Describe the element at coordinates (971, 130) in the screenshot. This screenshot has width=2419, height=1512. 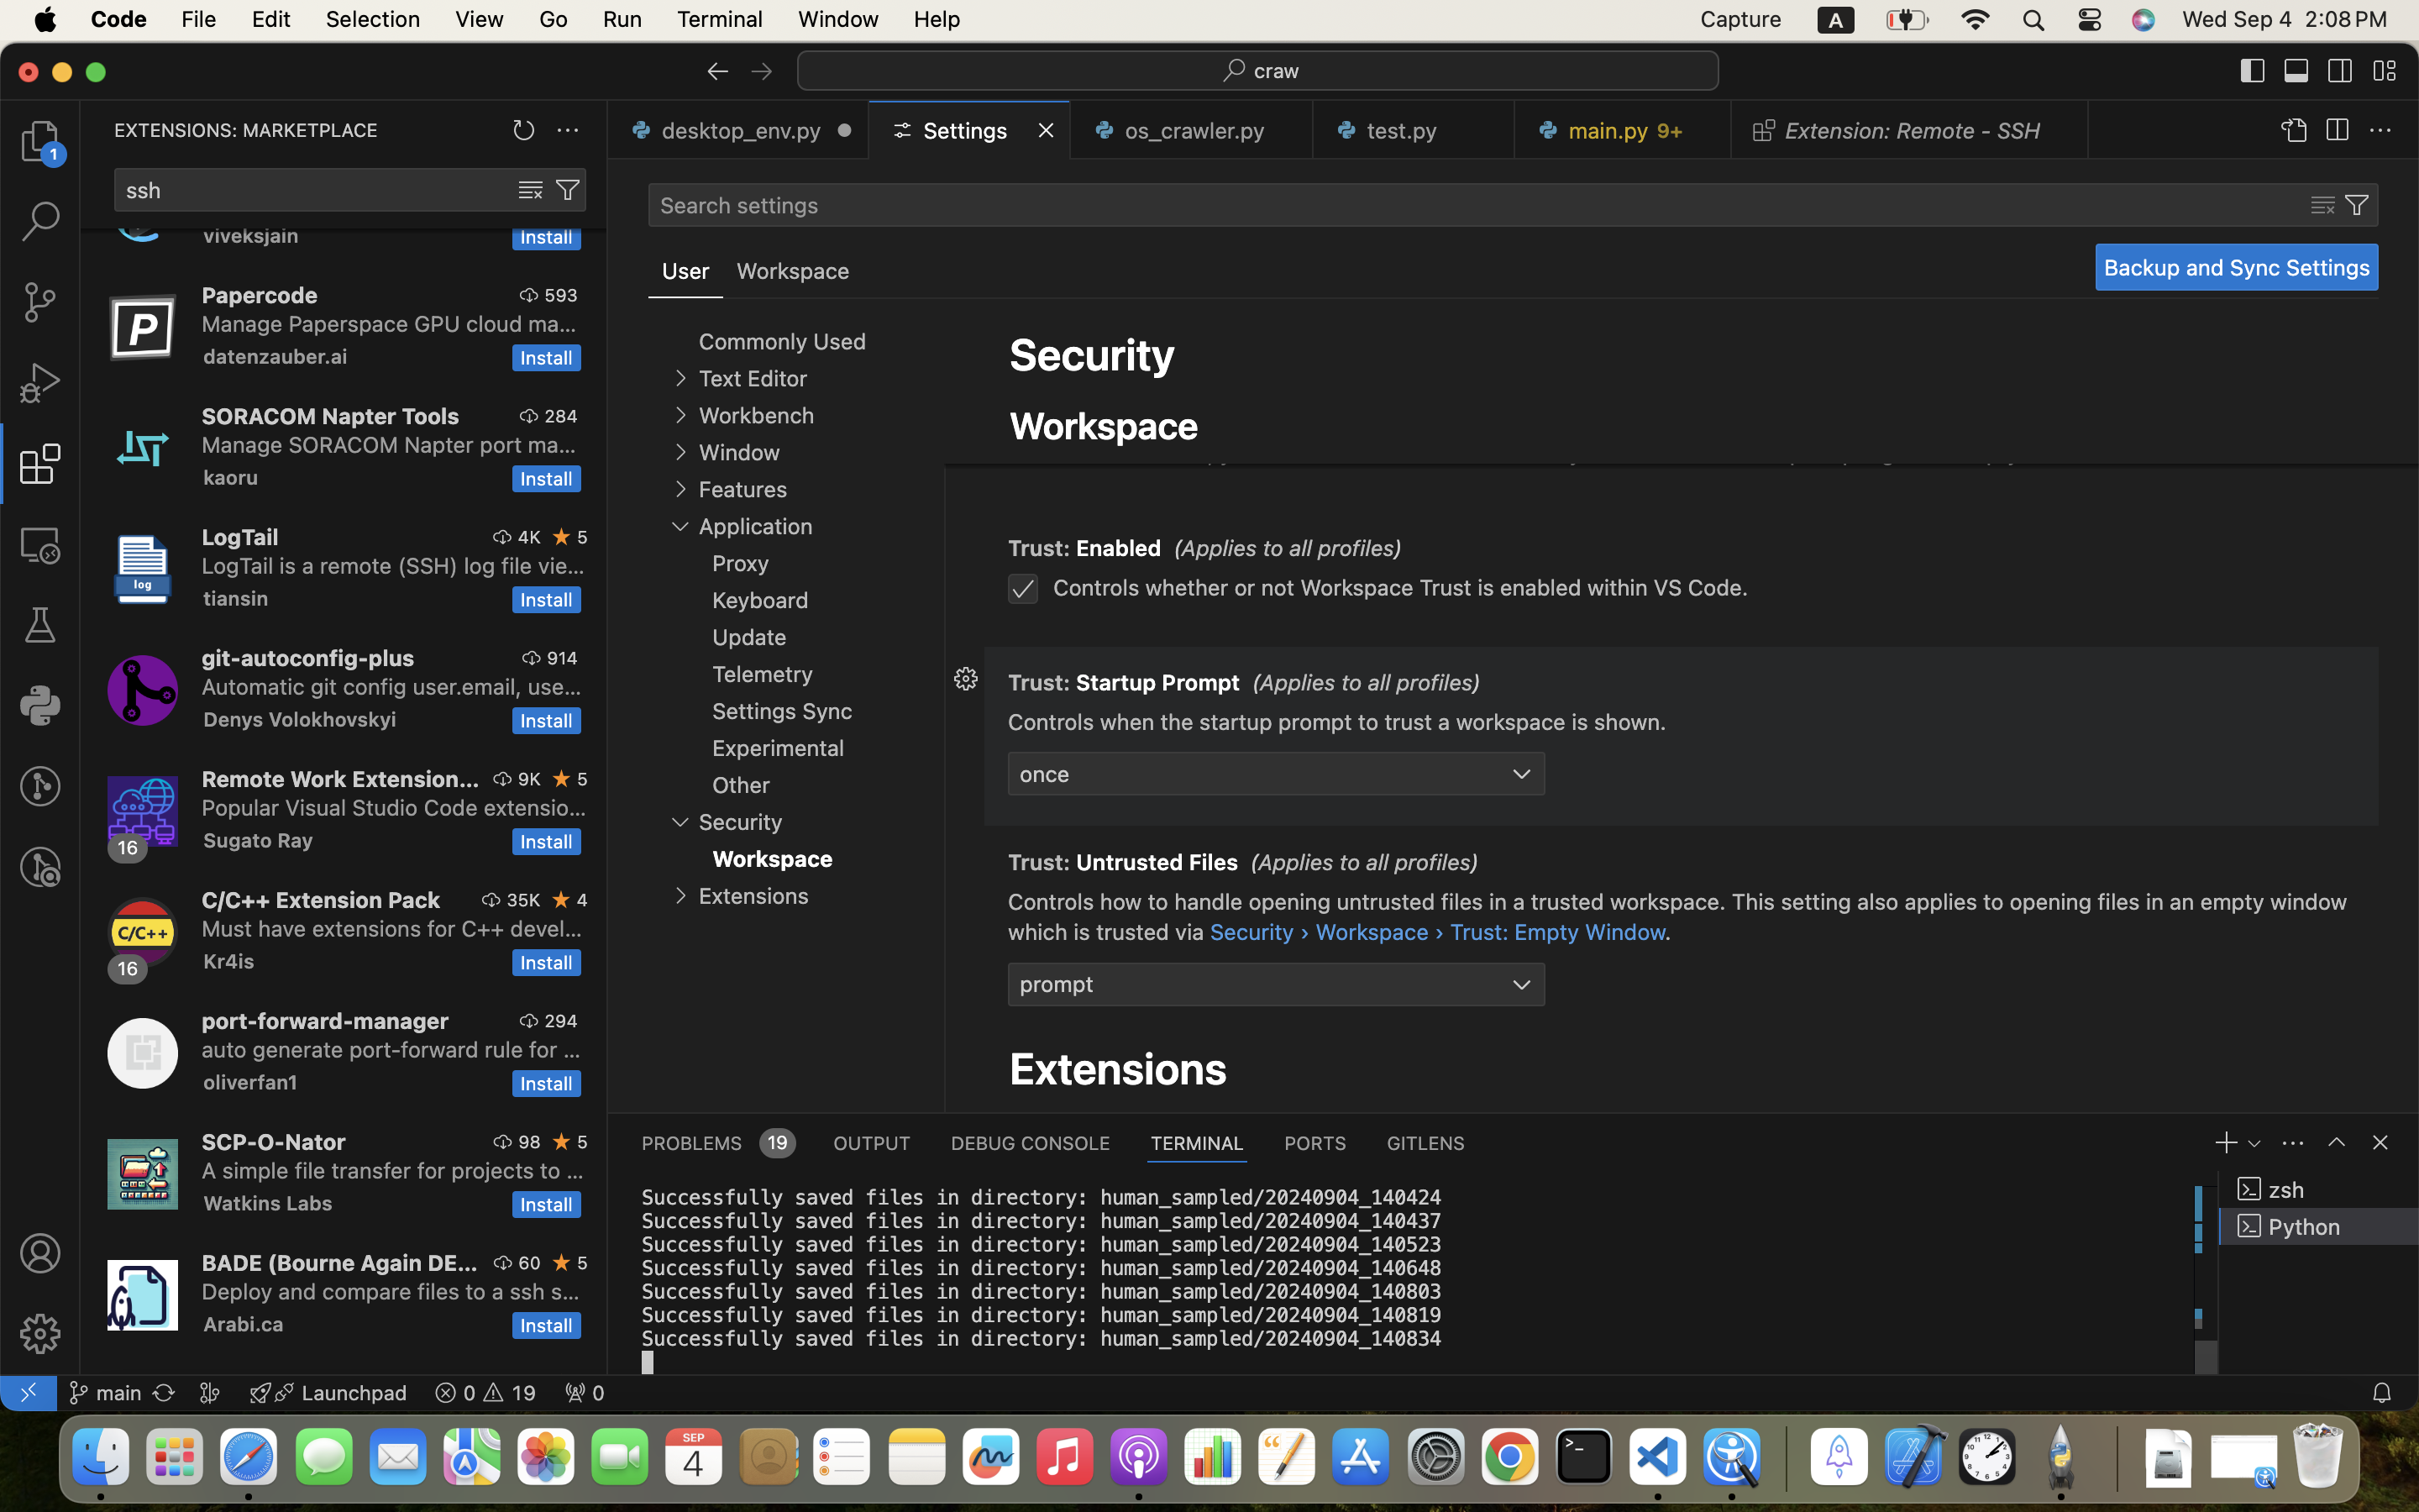
I see `1 Settings  ` at that location.